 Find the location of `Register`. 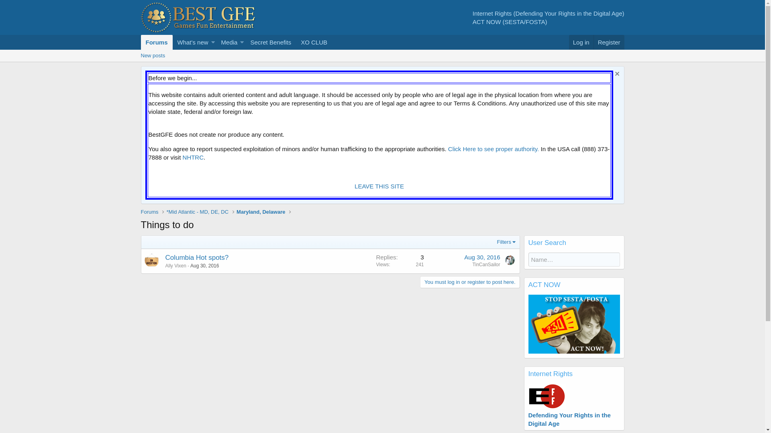

Register is located at coordinates (609, 42).